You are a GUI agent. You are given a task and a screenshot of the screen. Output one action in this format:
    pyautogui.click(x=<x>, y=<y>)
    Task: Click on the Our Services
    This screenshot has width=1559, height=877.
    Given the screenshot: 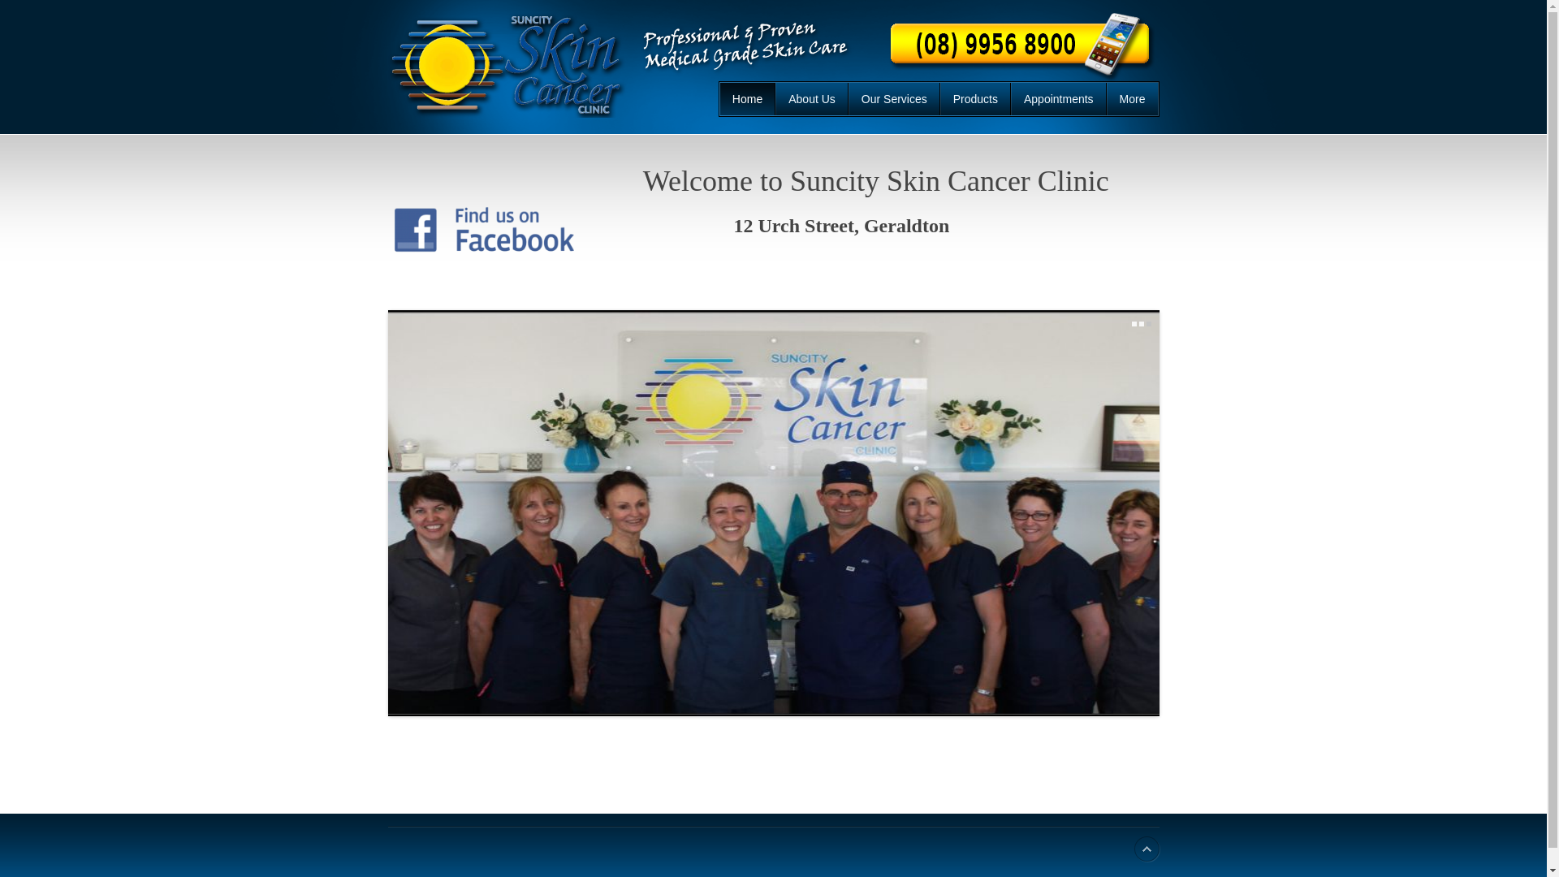 What is the action you would take?
    pyautogui.click(x=895, y=99)
    